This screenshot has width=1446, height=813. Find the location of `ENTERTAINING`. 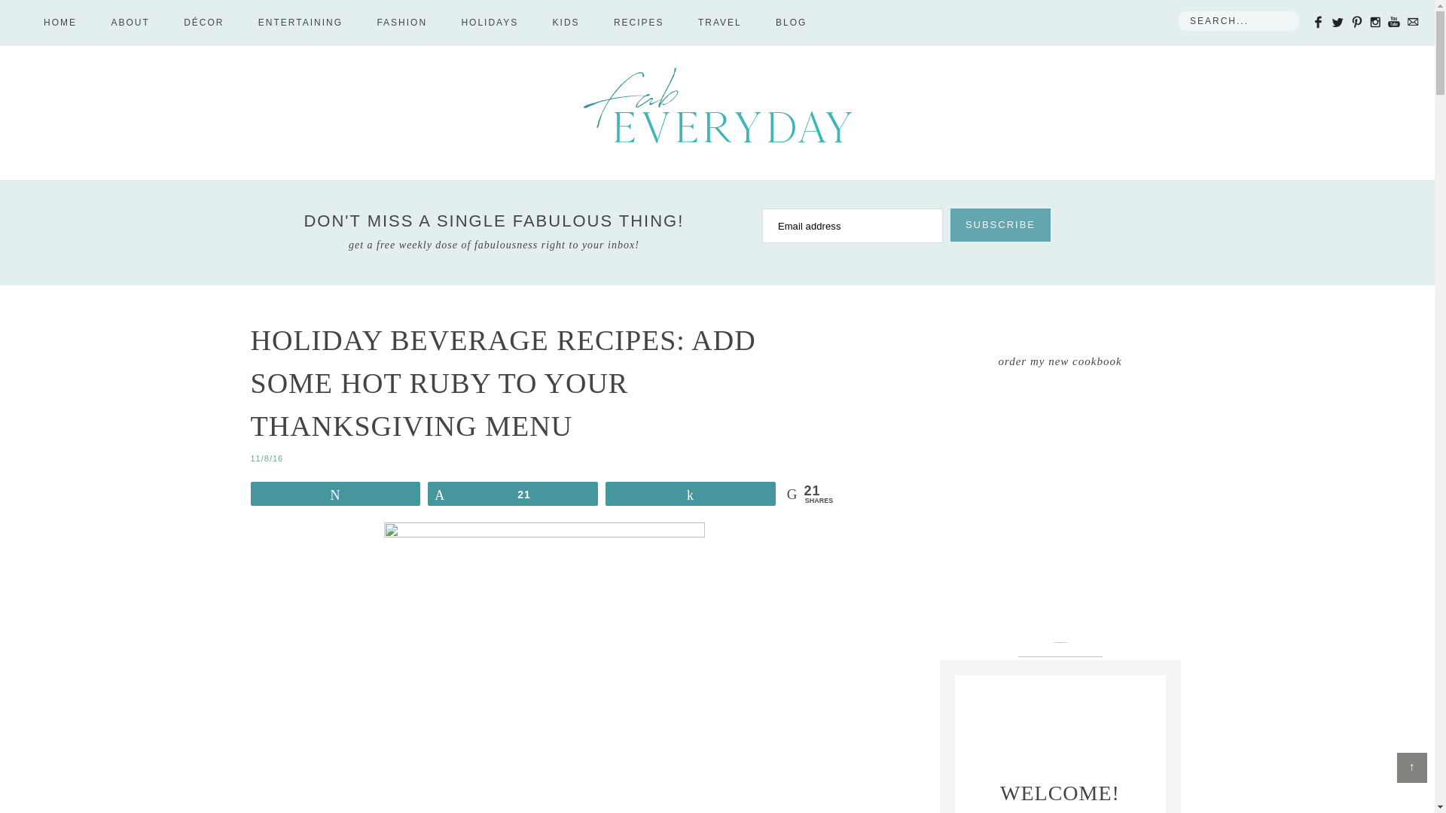

ENTERTAINING is located at coordinates (300, 23).